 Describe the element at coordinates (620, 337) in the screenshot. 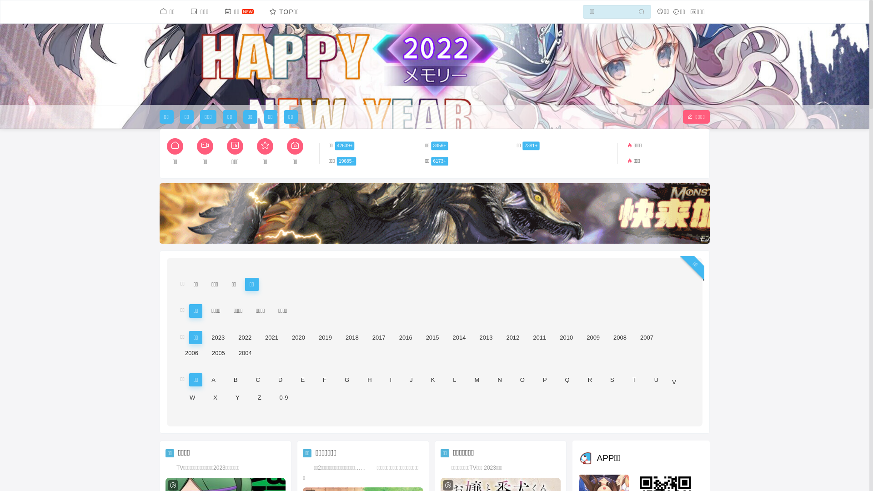

I see `2008` at that location.